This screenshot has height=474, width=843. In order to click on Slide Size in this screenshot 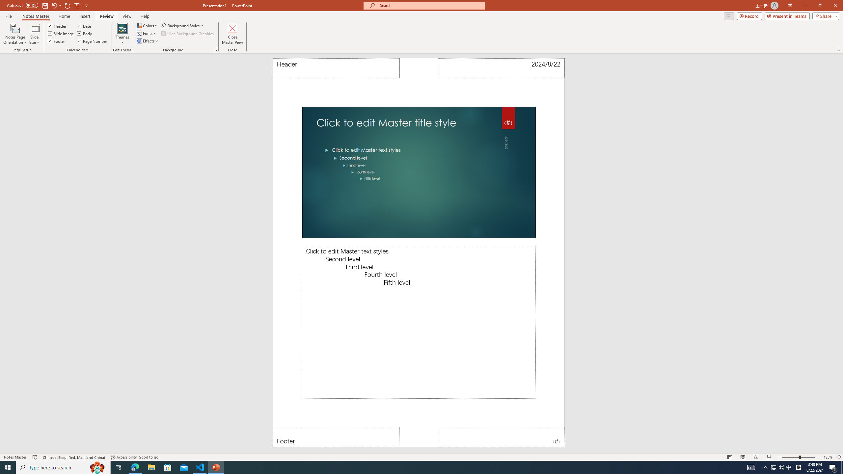, I will do `click(34, 34)`.